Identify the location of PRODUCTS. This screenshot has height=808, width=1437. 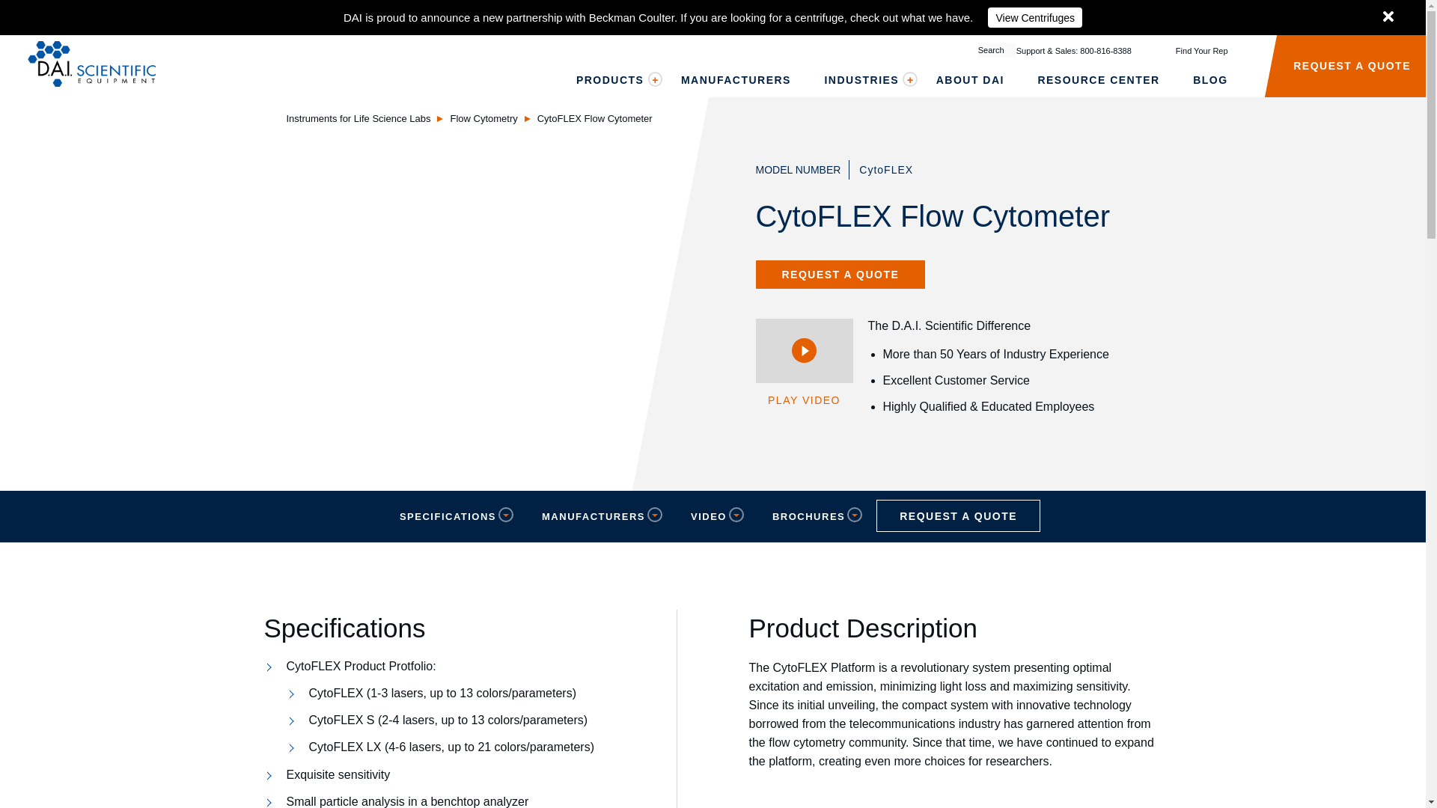
(612, 79).